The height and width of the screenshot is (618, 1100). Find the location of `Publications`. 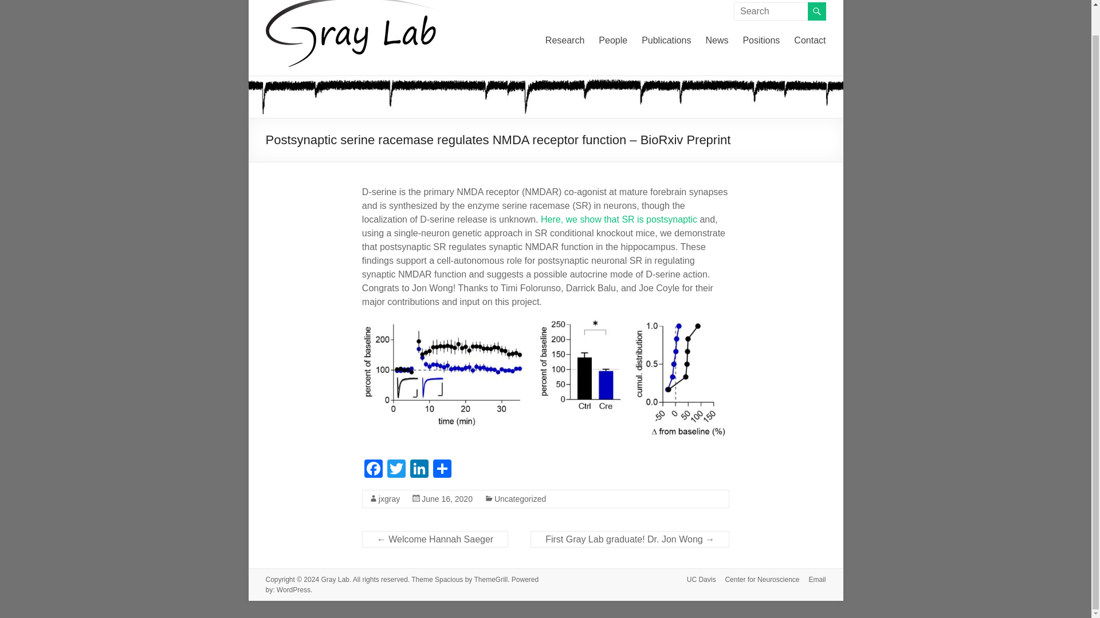

Publications is located at coordinates (666, 41).